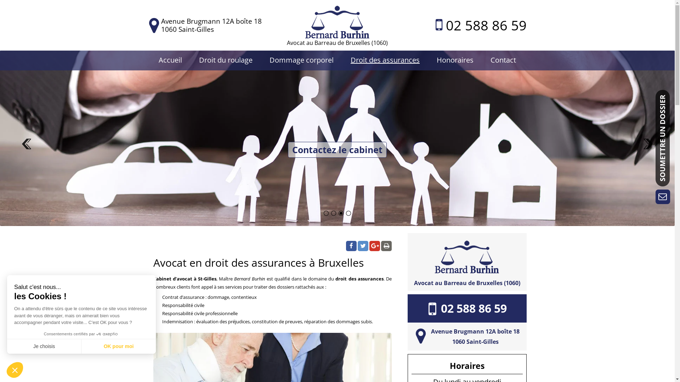  Describe the element at coordinates (338, 150) in the screenshot. I see `Contactez le cabinet` at that location.